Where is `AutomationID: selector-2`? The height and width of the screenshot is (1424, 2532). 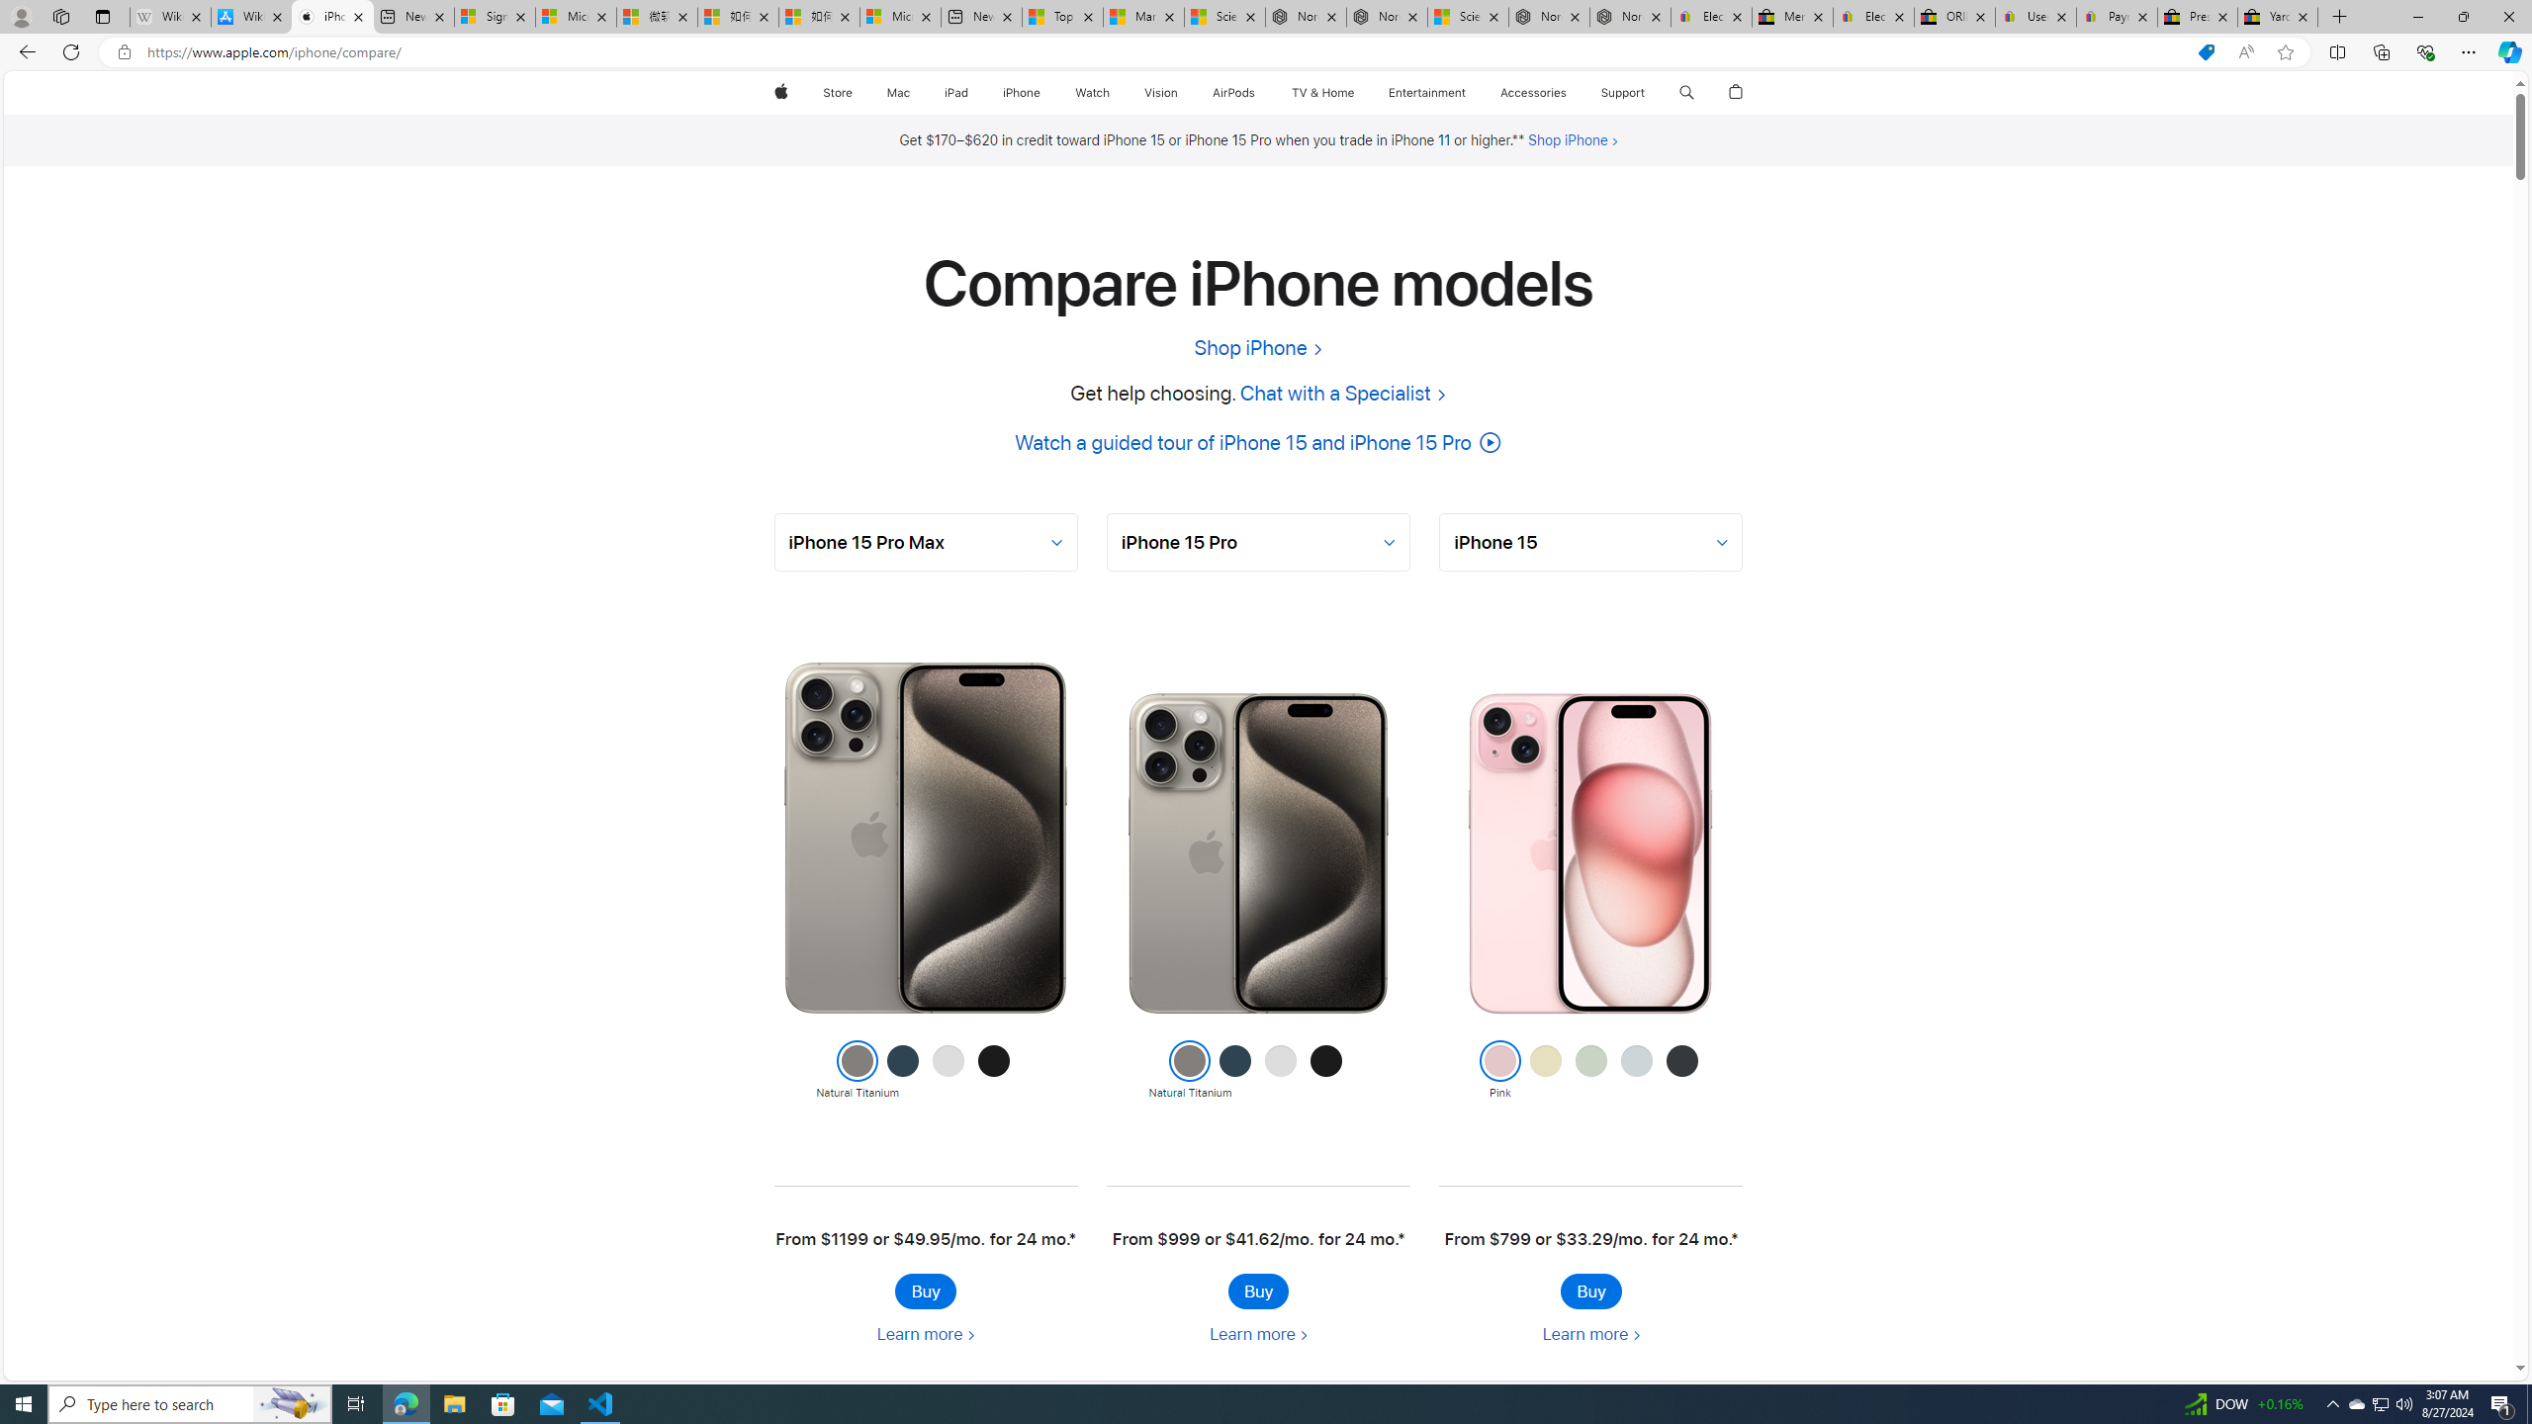 AutomationID: selector-2 is located at coordinates (1590, 542).